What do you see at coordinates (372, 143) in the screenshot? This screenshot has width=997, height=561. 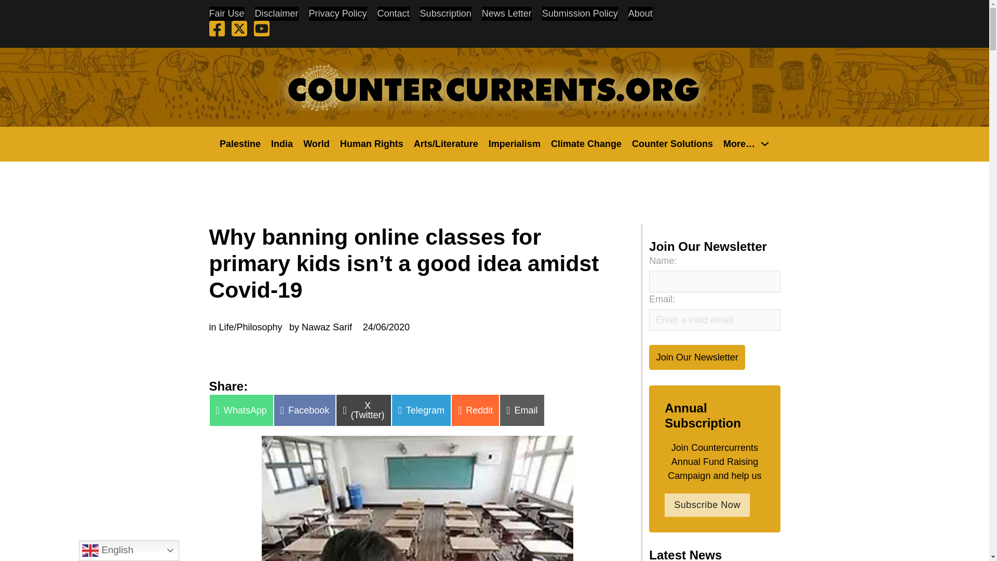 I see `Human Rights` at bounding box center [372, 143].